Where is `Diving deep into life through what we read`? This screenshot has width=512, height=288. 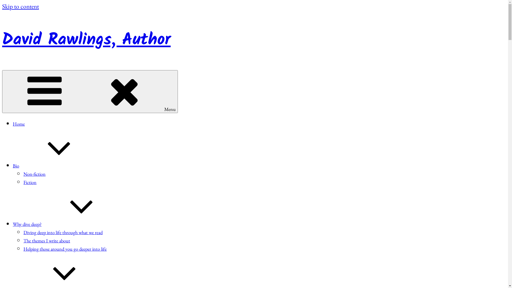
Diving deep into life through what we read is located at coordinates (63, 232).